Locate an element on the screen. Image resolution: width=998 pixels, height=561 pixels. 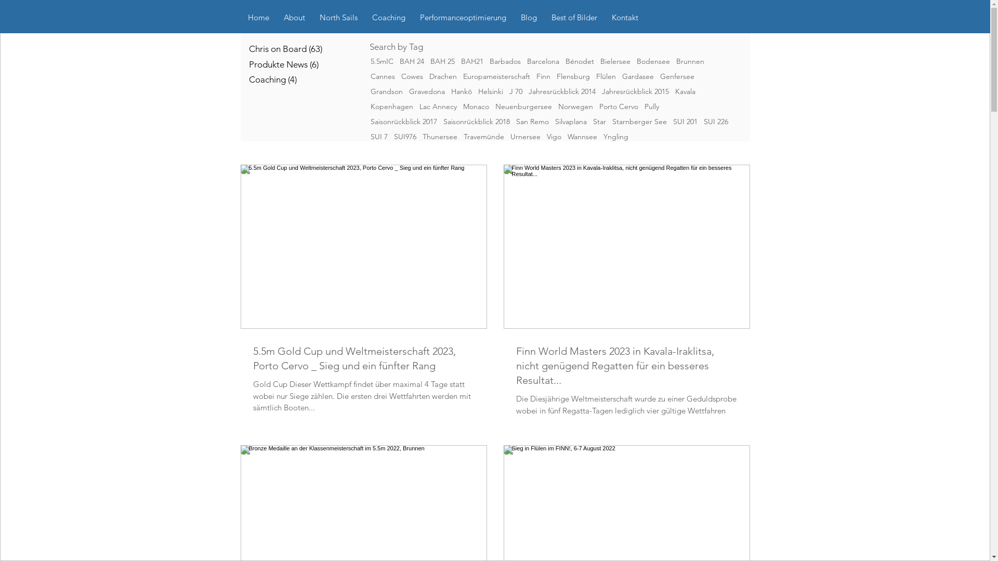
Bielersee is located at coordinates (615, 61).